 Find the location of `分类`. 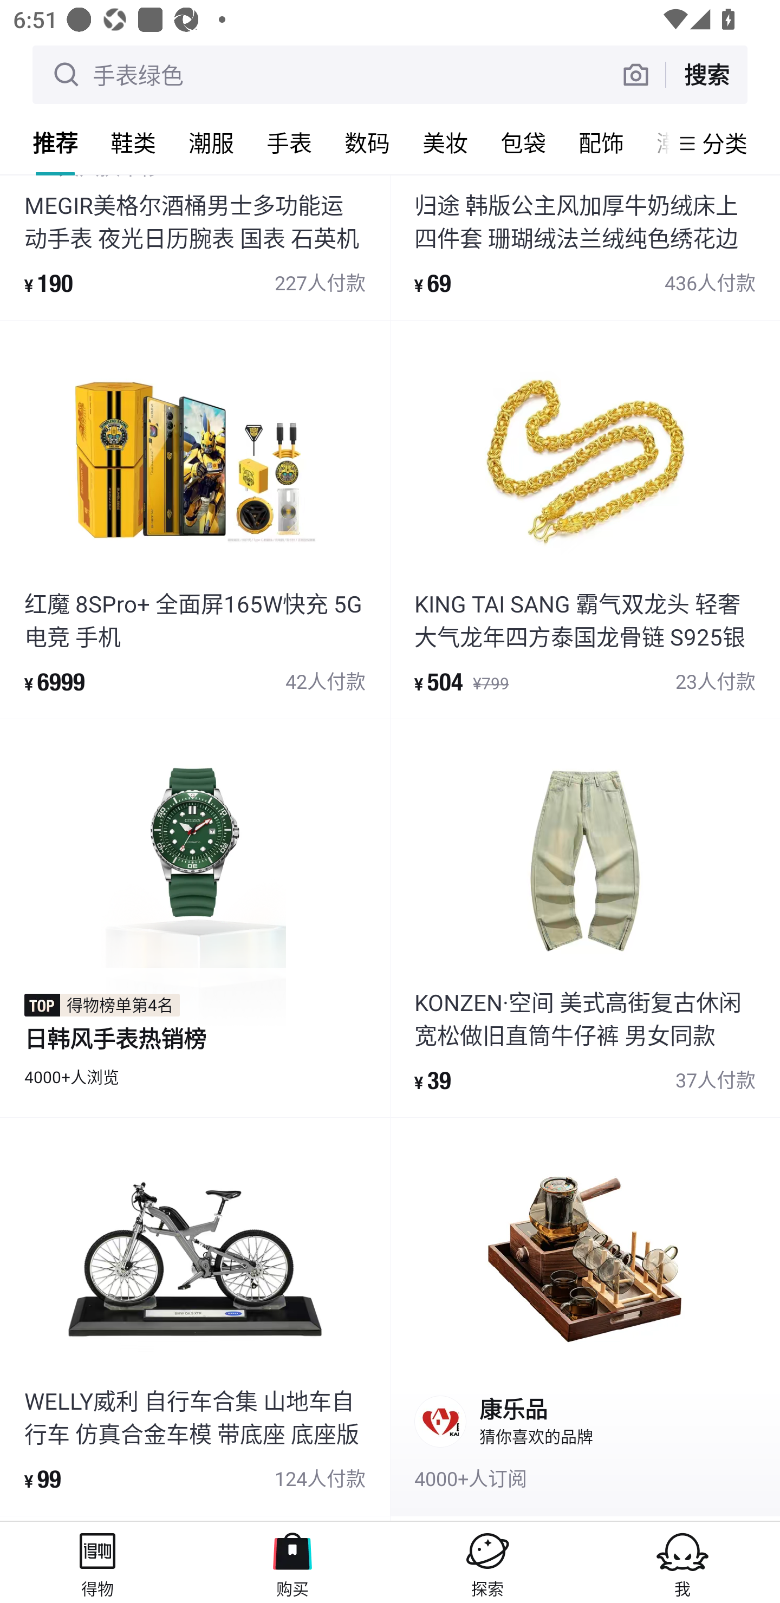

分类 is located at coordinates (725, 143).